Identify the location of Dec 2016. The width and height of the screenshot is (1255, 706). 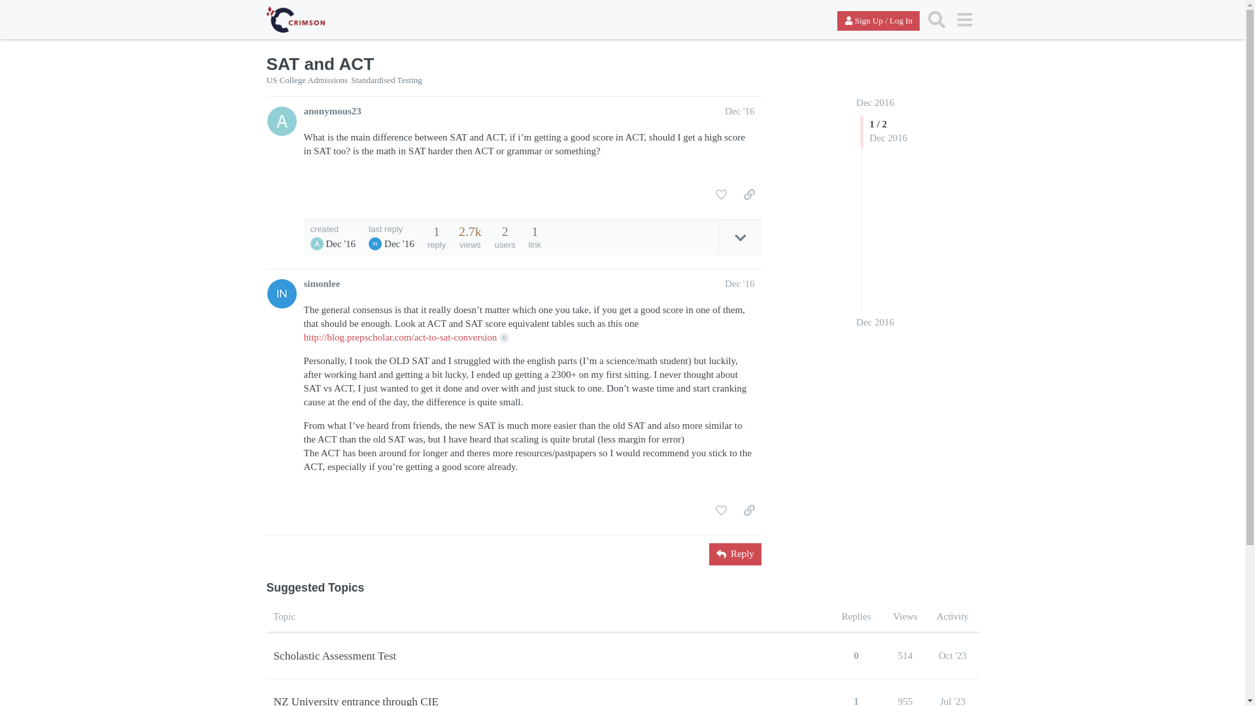
(875, 322).